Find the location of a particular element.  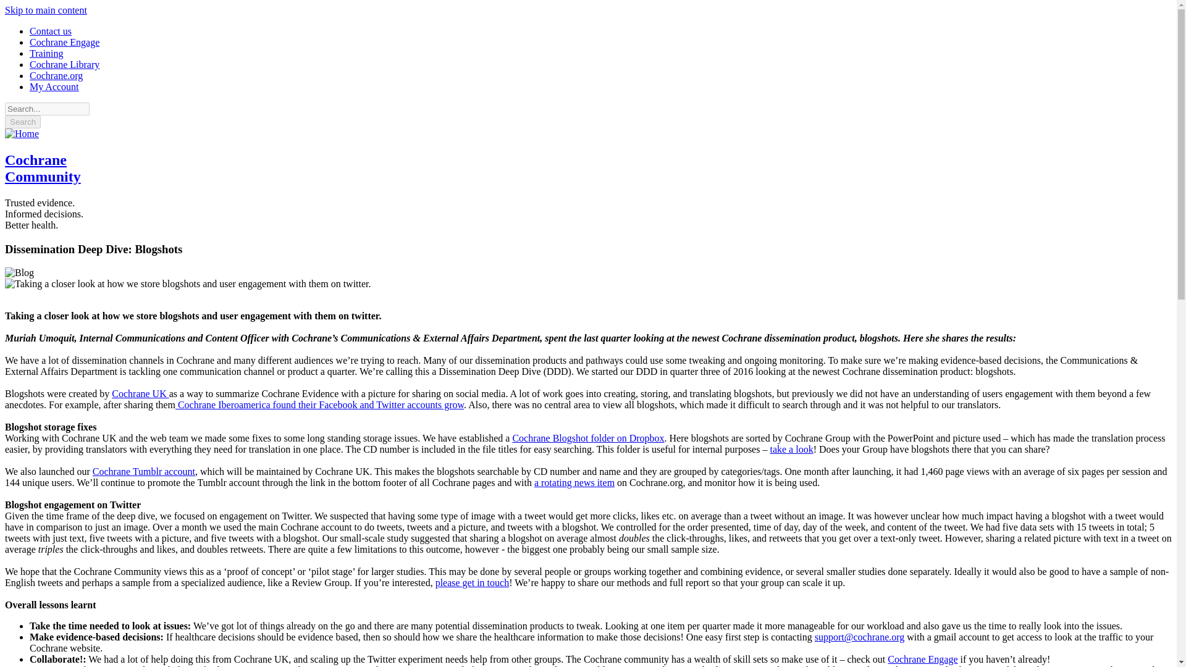

Cochrane Library is located at coordinates (64, 64).